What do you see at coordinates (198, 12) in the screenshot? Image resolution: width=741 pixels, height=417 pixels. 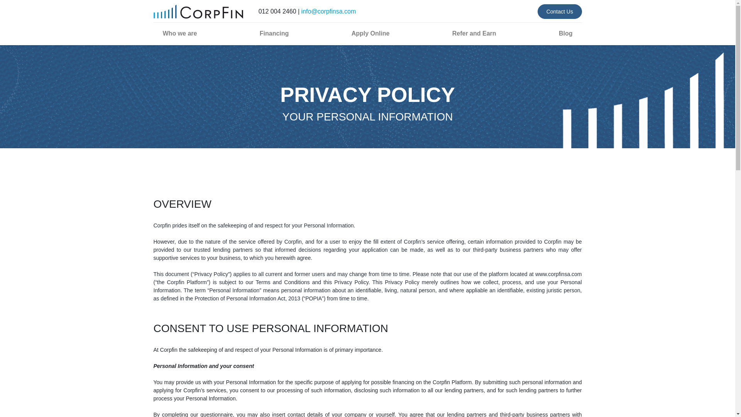 I see `CorpFin` at bounding box center [198, 12].